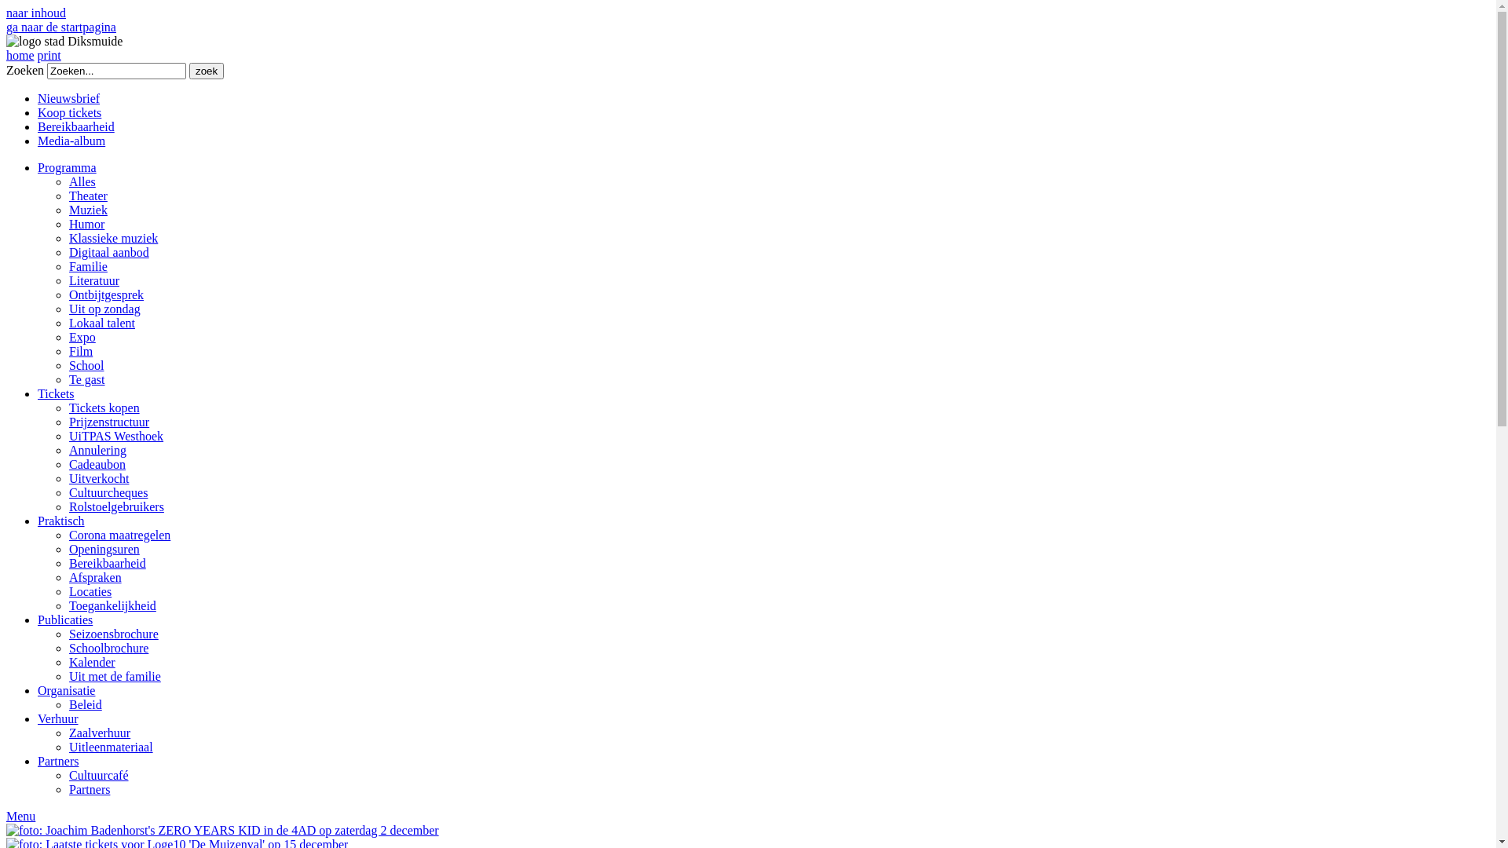 This screenshot has height=848, width=1508. What do you see at coordinates (86, 225) in the screenshot?
I see `Humor` at bounding box center [86, 225].